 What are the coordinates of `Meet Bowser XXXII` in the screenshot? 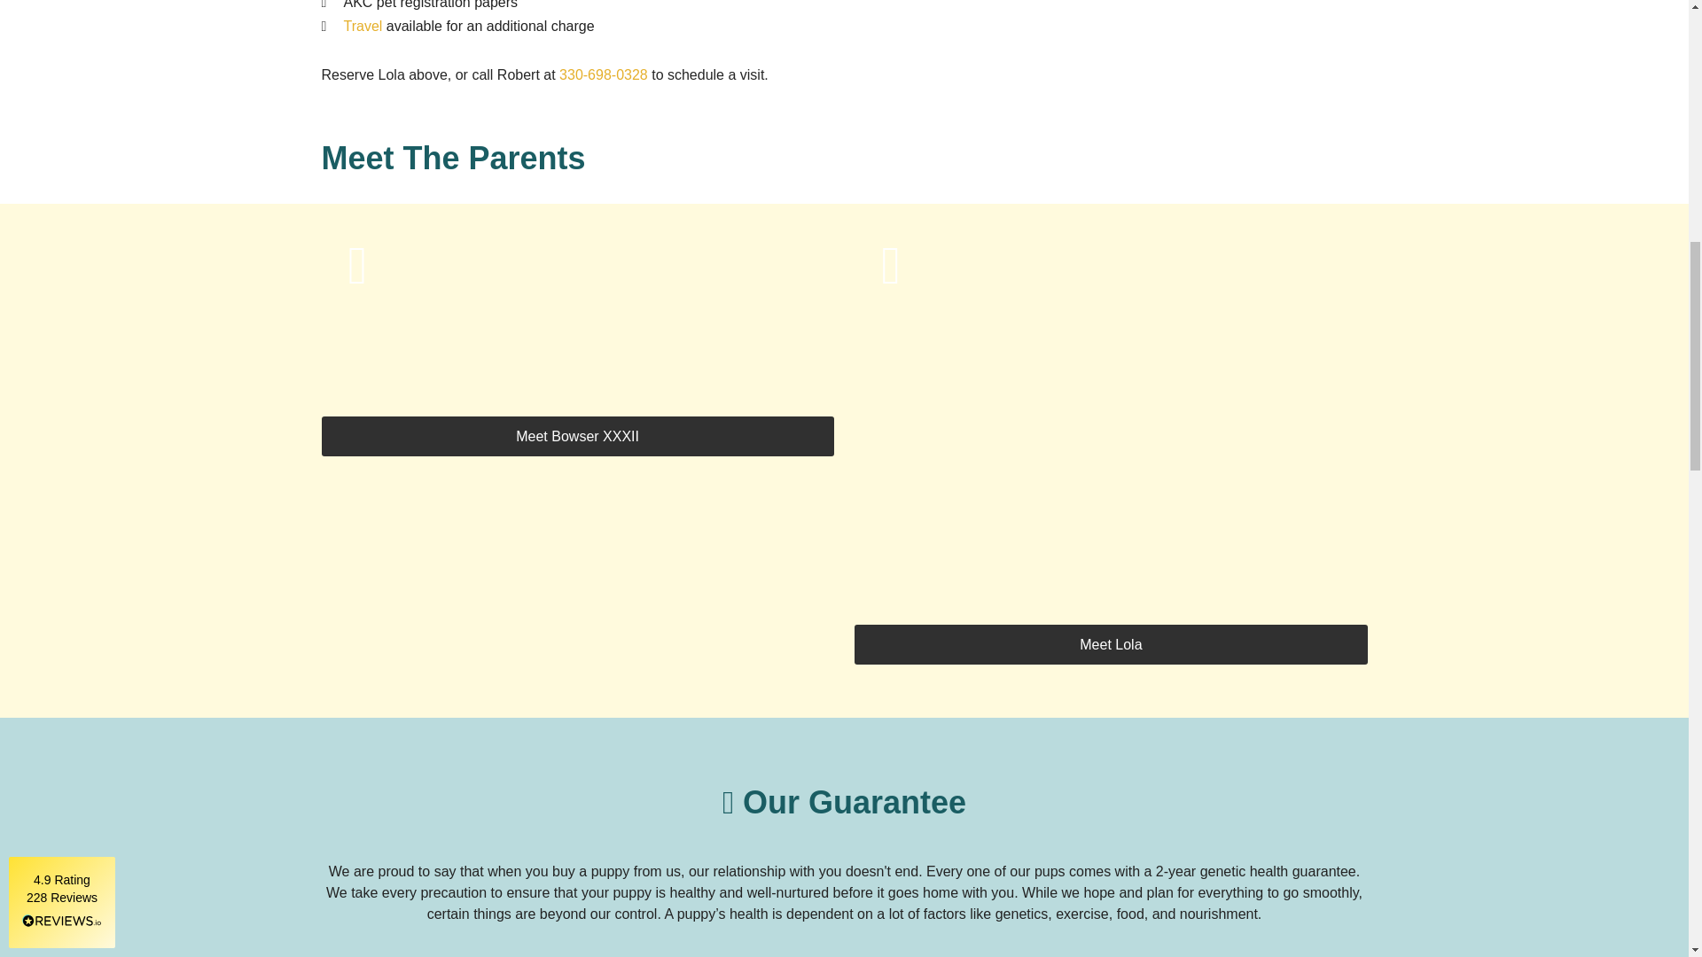 It's located at (577, 436).